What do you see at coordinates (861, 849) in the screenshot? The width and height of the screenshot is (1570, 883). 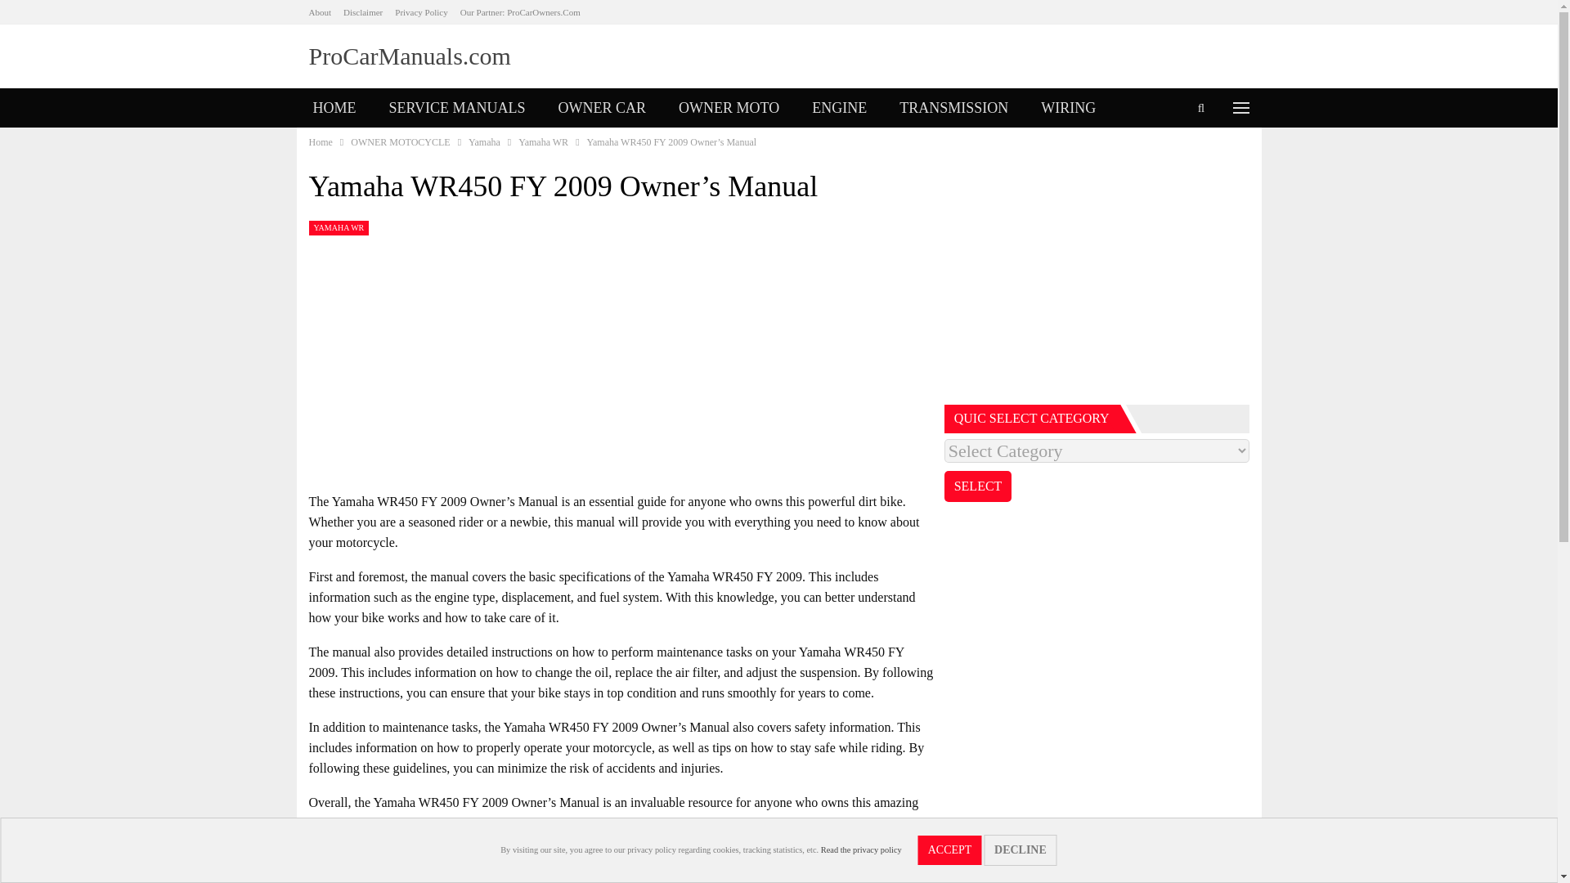 I see `Read the privacy policy` at bounding box center [861, 849].